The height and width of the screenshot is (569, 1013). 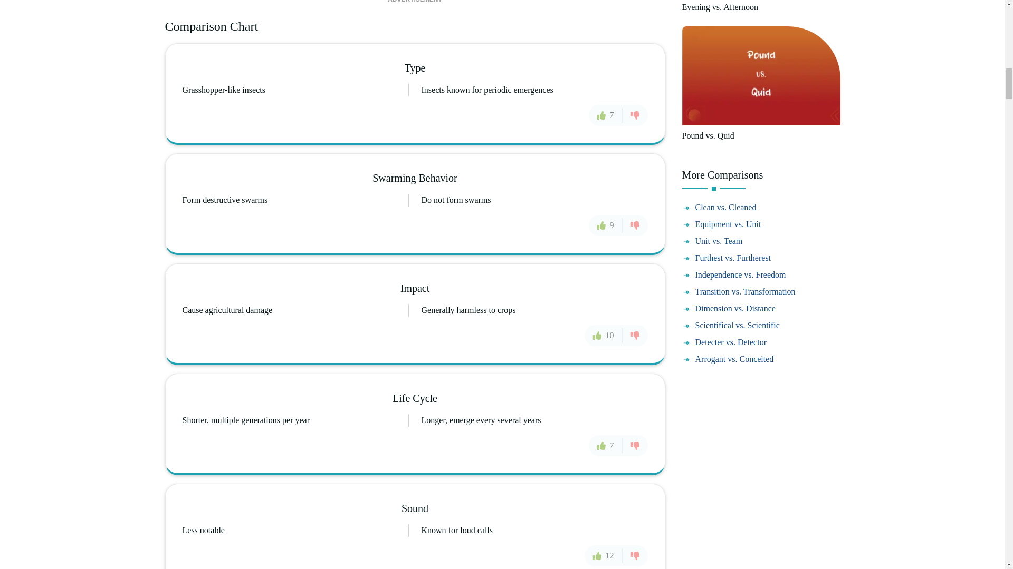 I want to click on 7, so click(x=606, y=114).